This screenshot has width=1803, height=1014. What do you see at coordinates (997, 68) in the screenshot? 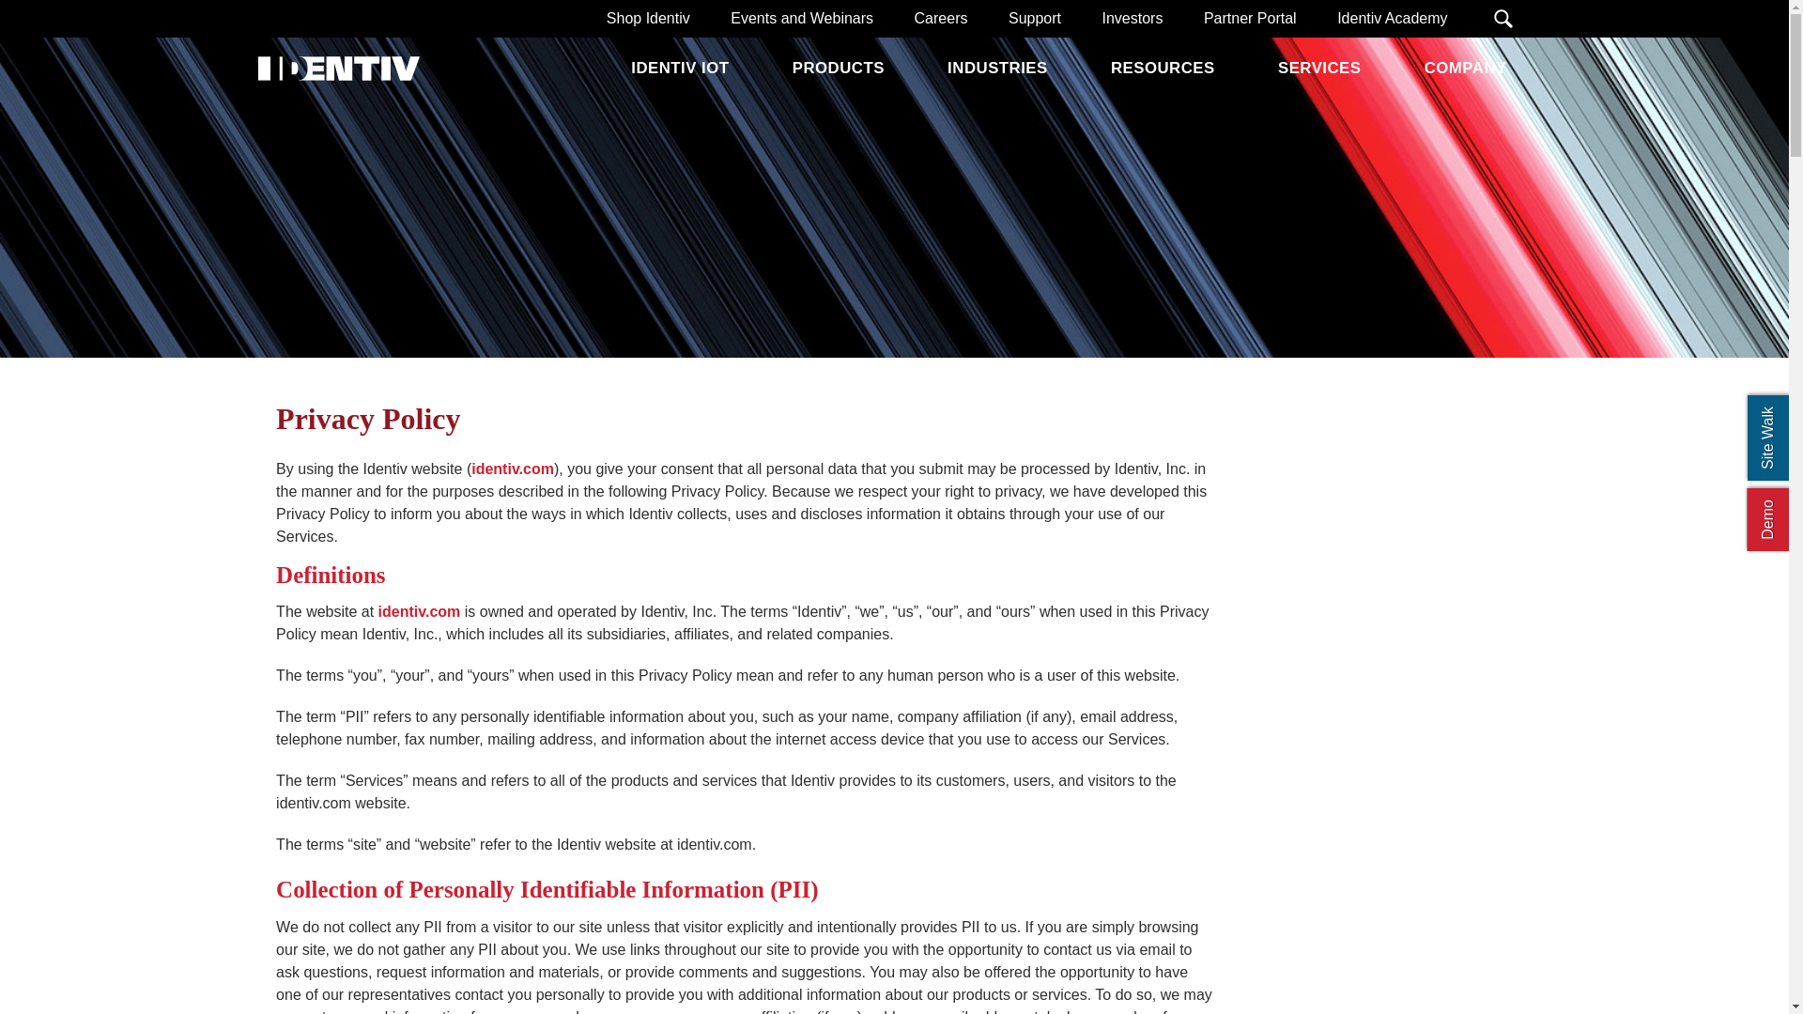
I see `INDUSTRIES` at bounding box center [997, 68].